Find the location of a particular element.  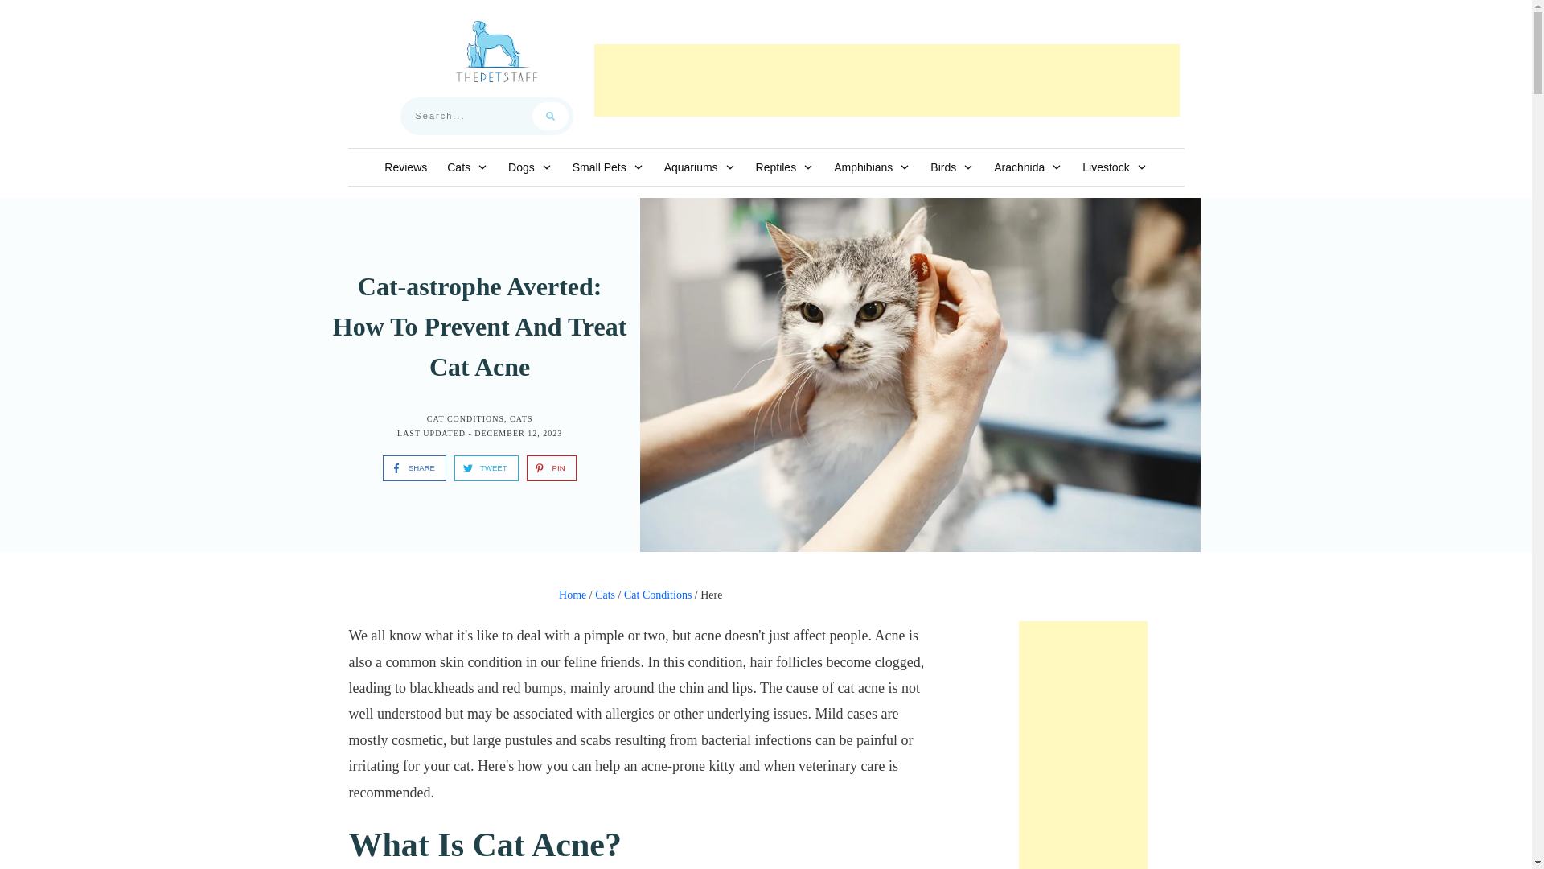

Dogs is located at coordinates (530, 167).